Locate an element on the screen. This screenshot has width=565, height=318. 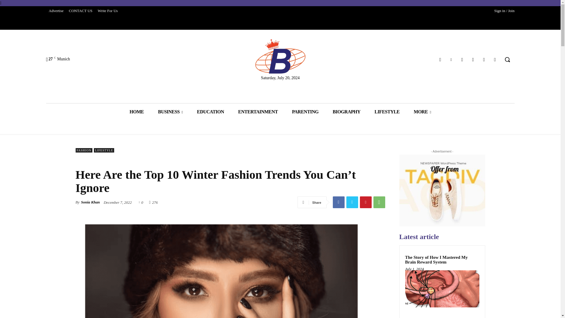
Website is located at coordinates (484, 59).